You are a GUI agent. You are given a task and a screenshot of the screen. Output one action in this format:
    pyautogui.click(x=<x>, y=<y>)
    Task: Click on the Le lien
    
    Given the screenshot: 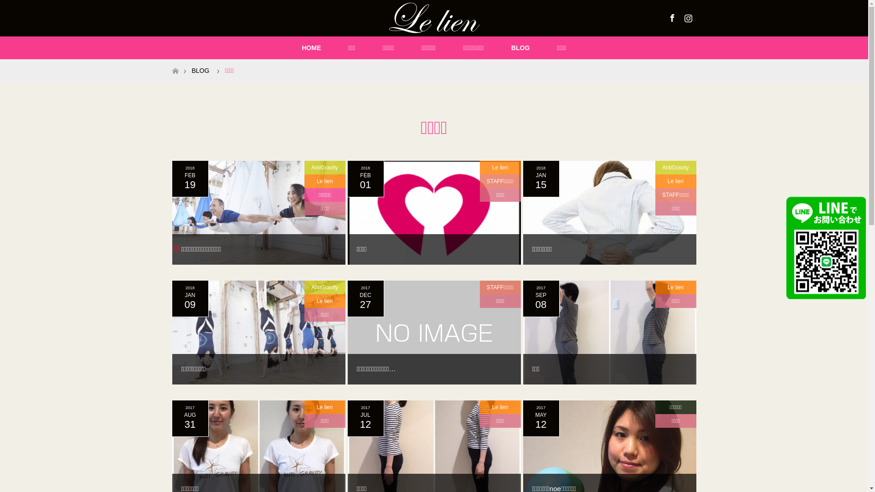 What is the action you would take?
    pyautogui.click(x=325, y=301)
    